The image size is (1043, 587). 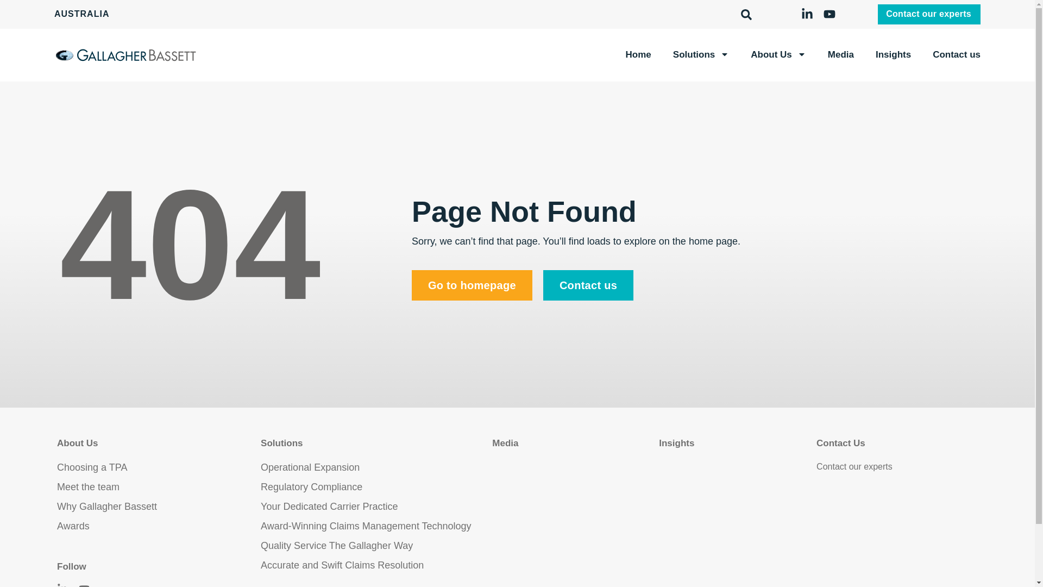 What do you see at coordinates (893, 55) in the screenshot?
I see `Insights` at bounding box center [893, 55].